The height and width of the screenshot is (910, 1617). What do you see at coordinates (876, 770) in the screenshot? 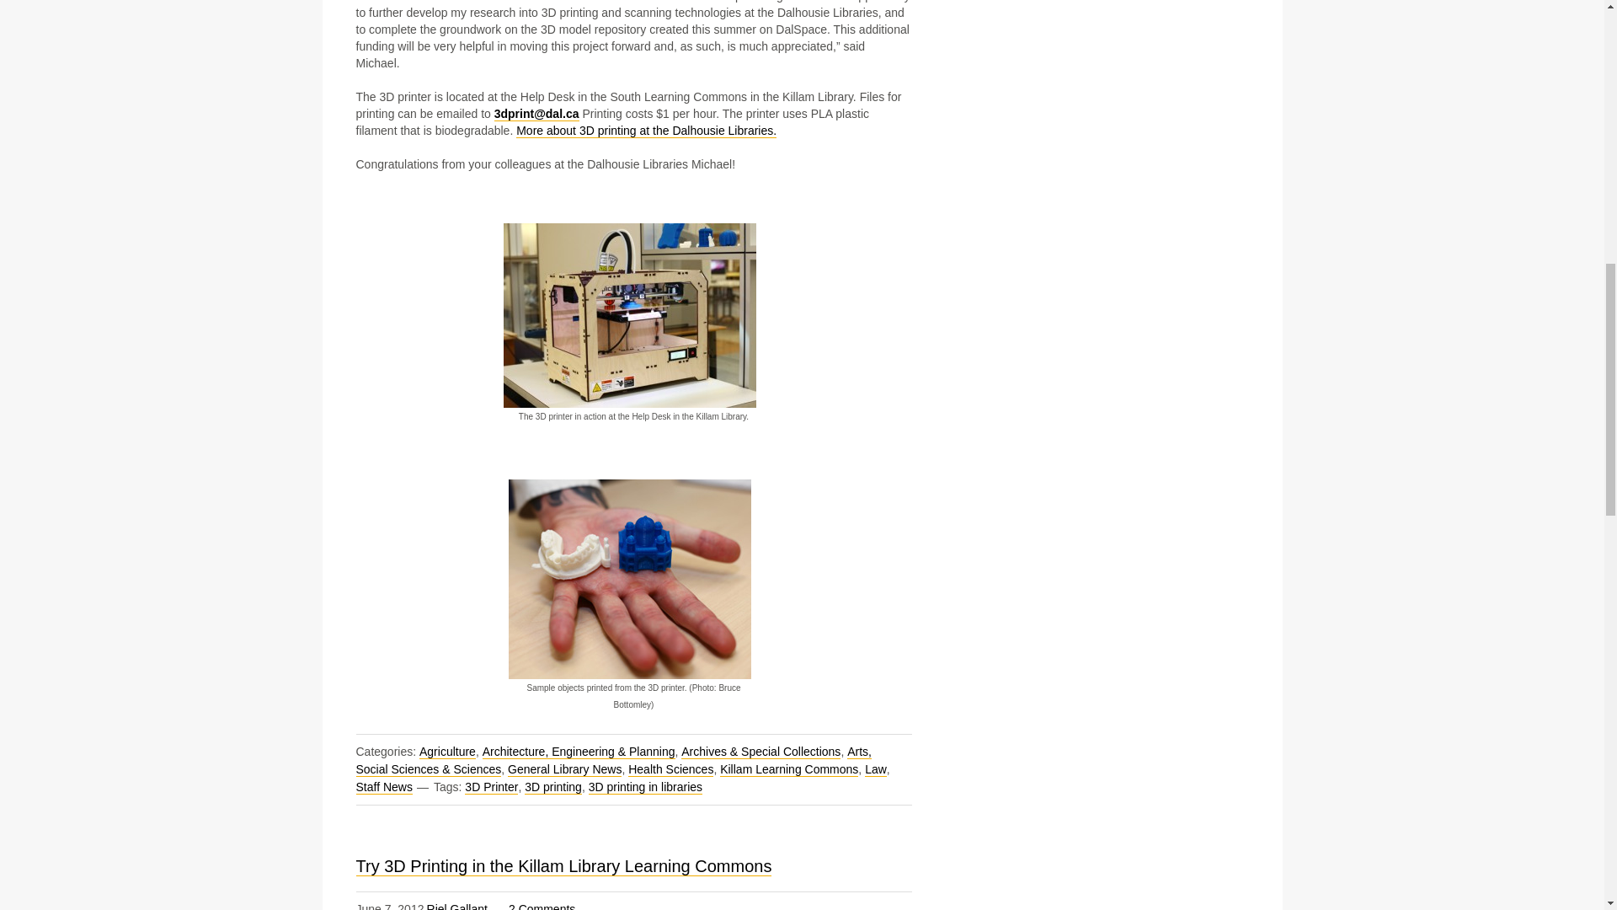
I see `Law` at bounding box center [876, 770].